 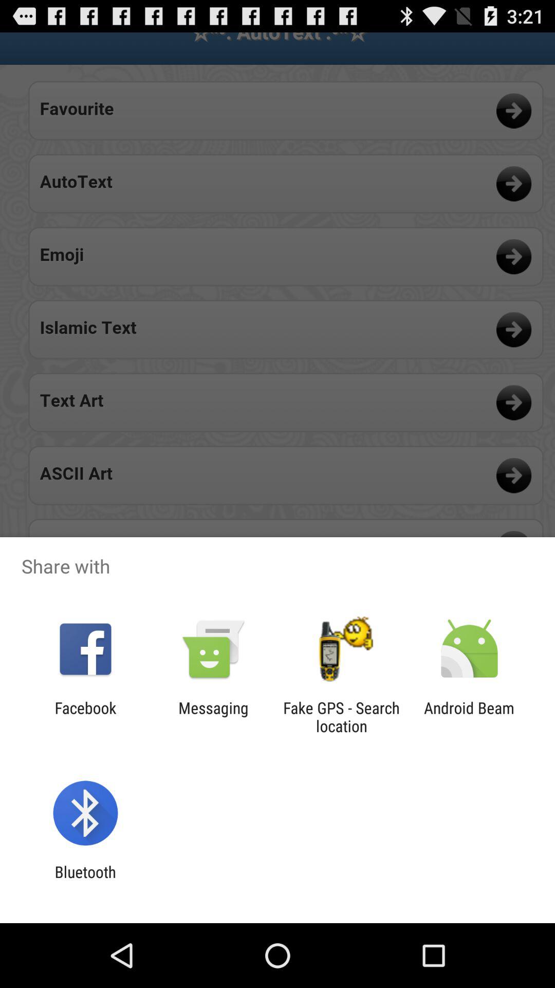 What do you see at coordinates (341, 717) in the screenshot?
I see `jump to fake gps search icon` at bounding box center [341, 717].